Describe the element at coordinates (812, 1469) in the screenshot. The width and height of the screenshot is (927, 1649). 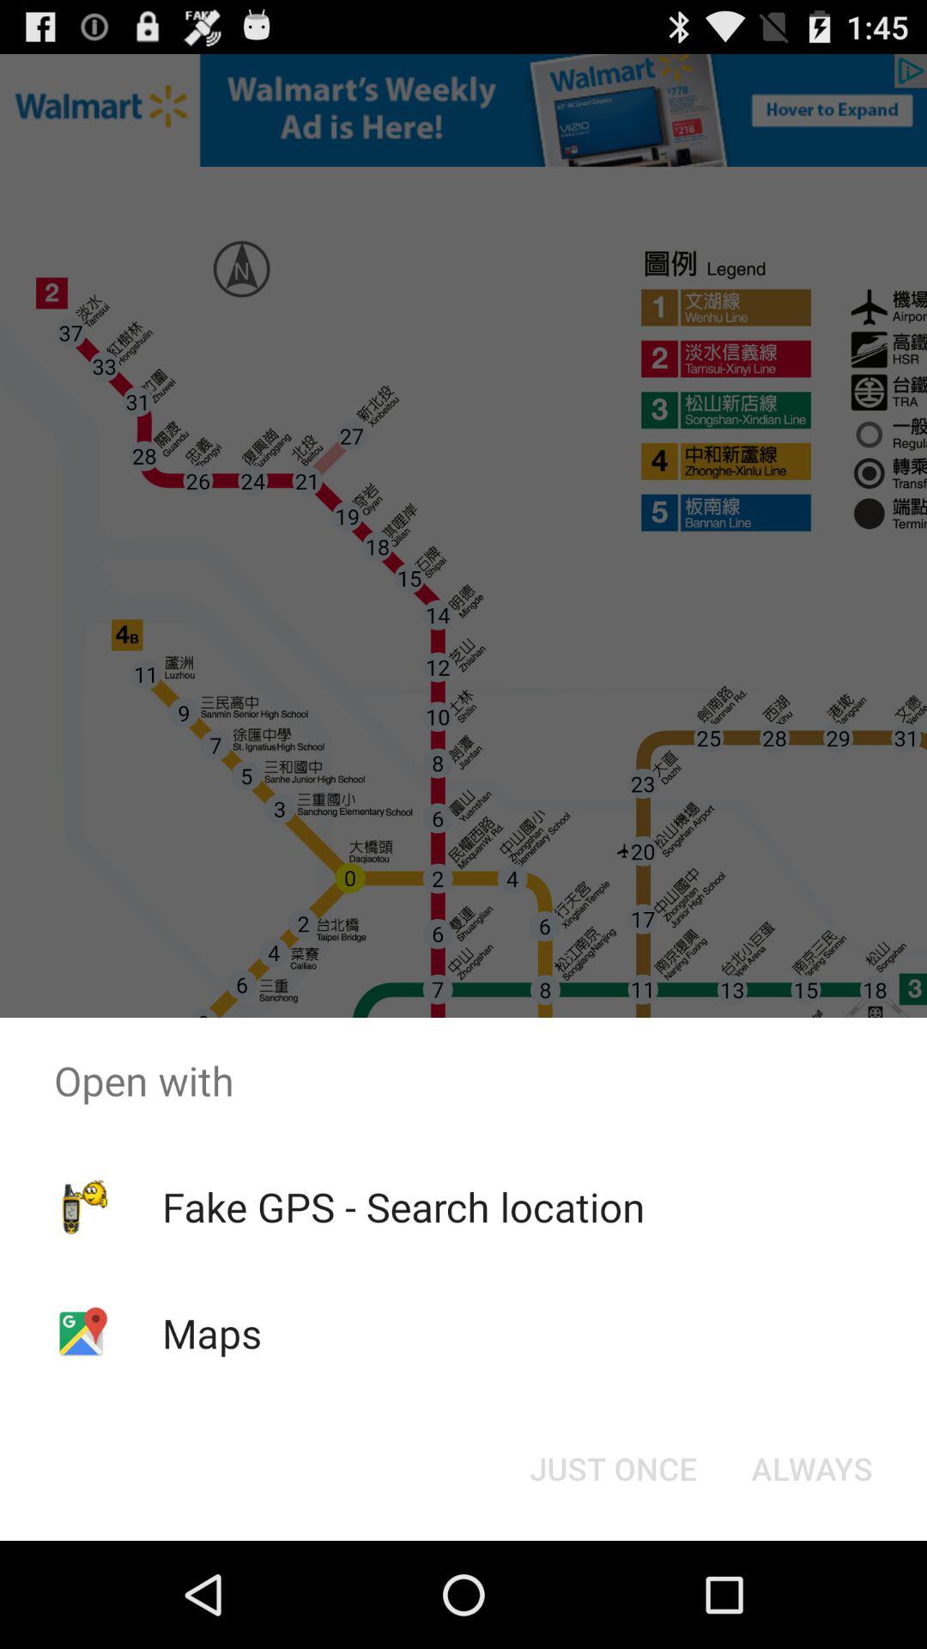
I see `select item to the right of the just once item` at that location.